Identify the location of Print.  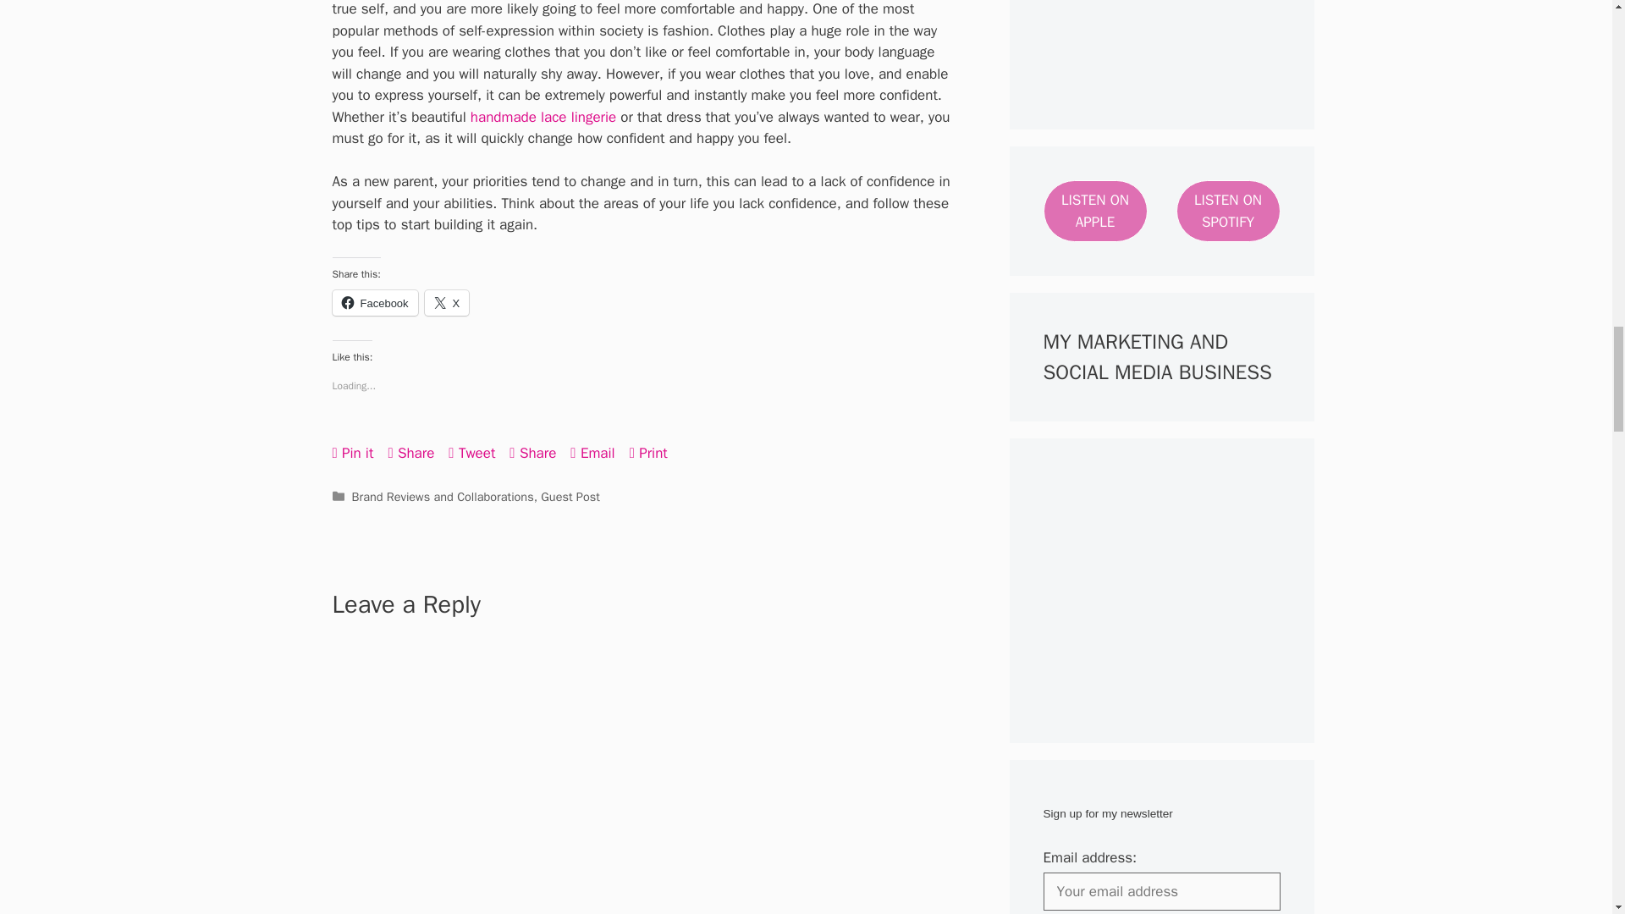
(648, 454).